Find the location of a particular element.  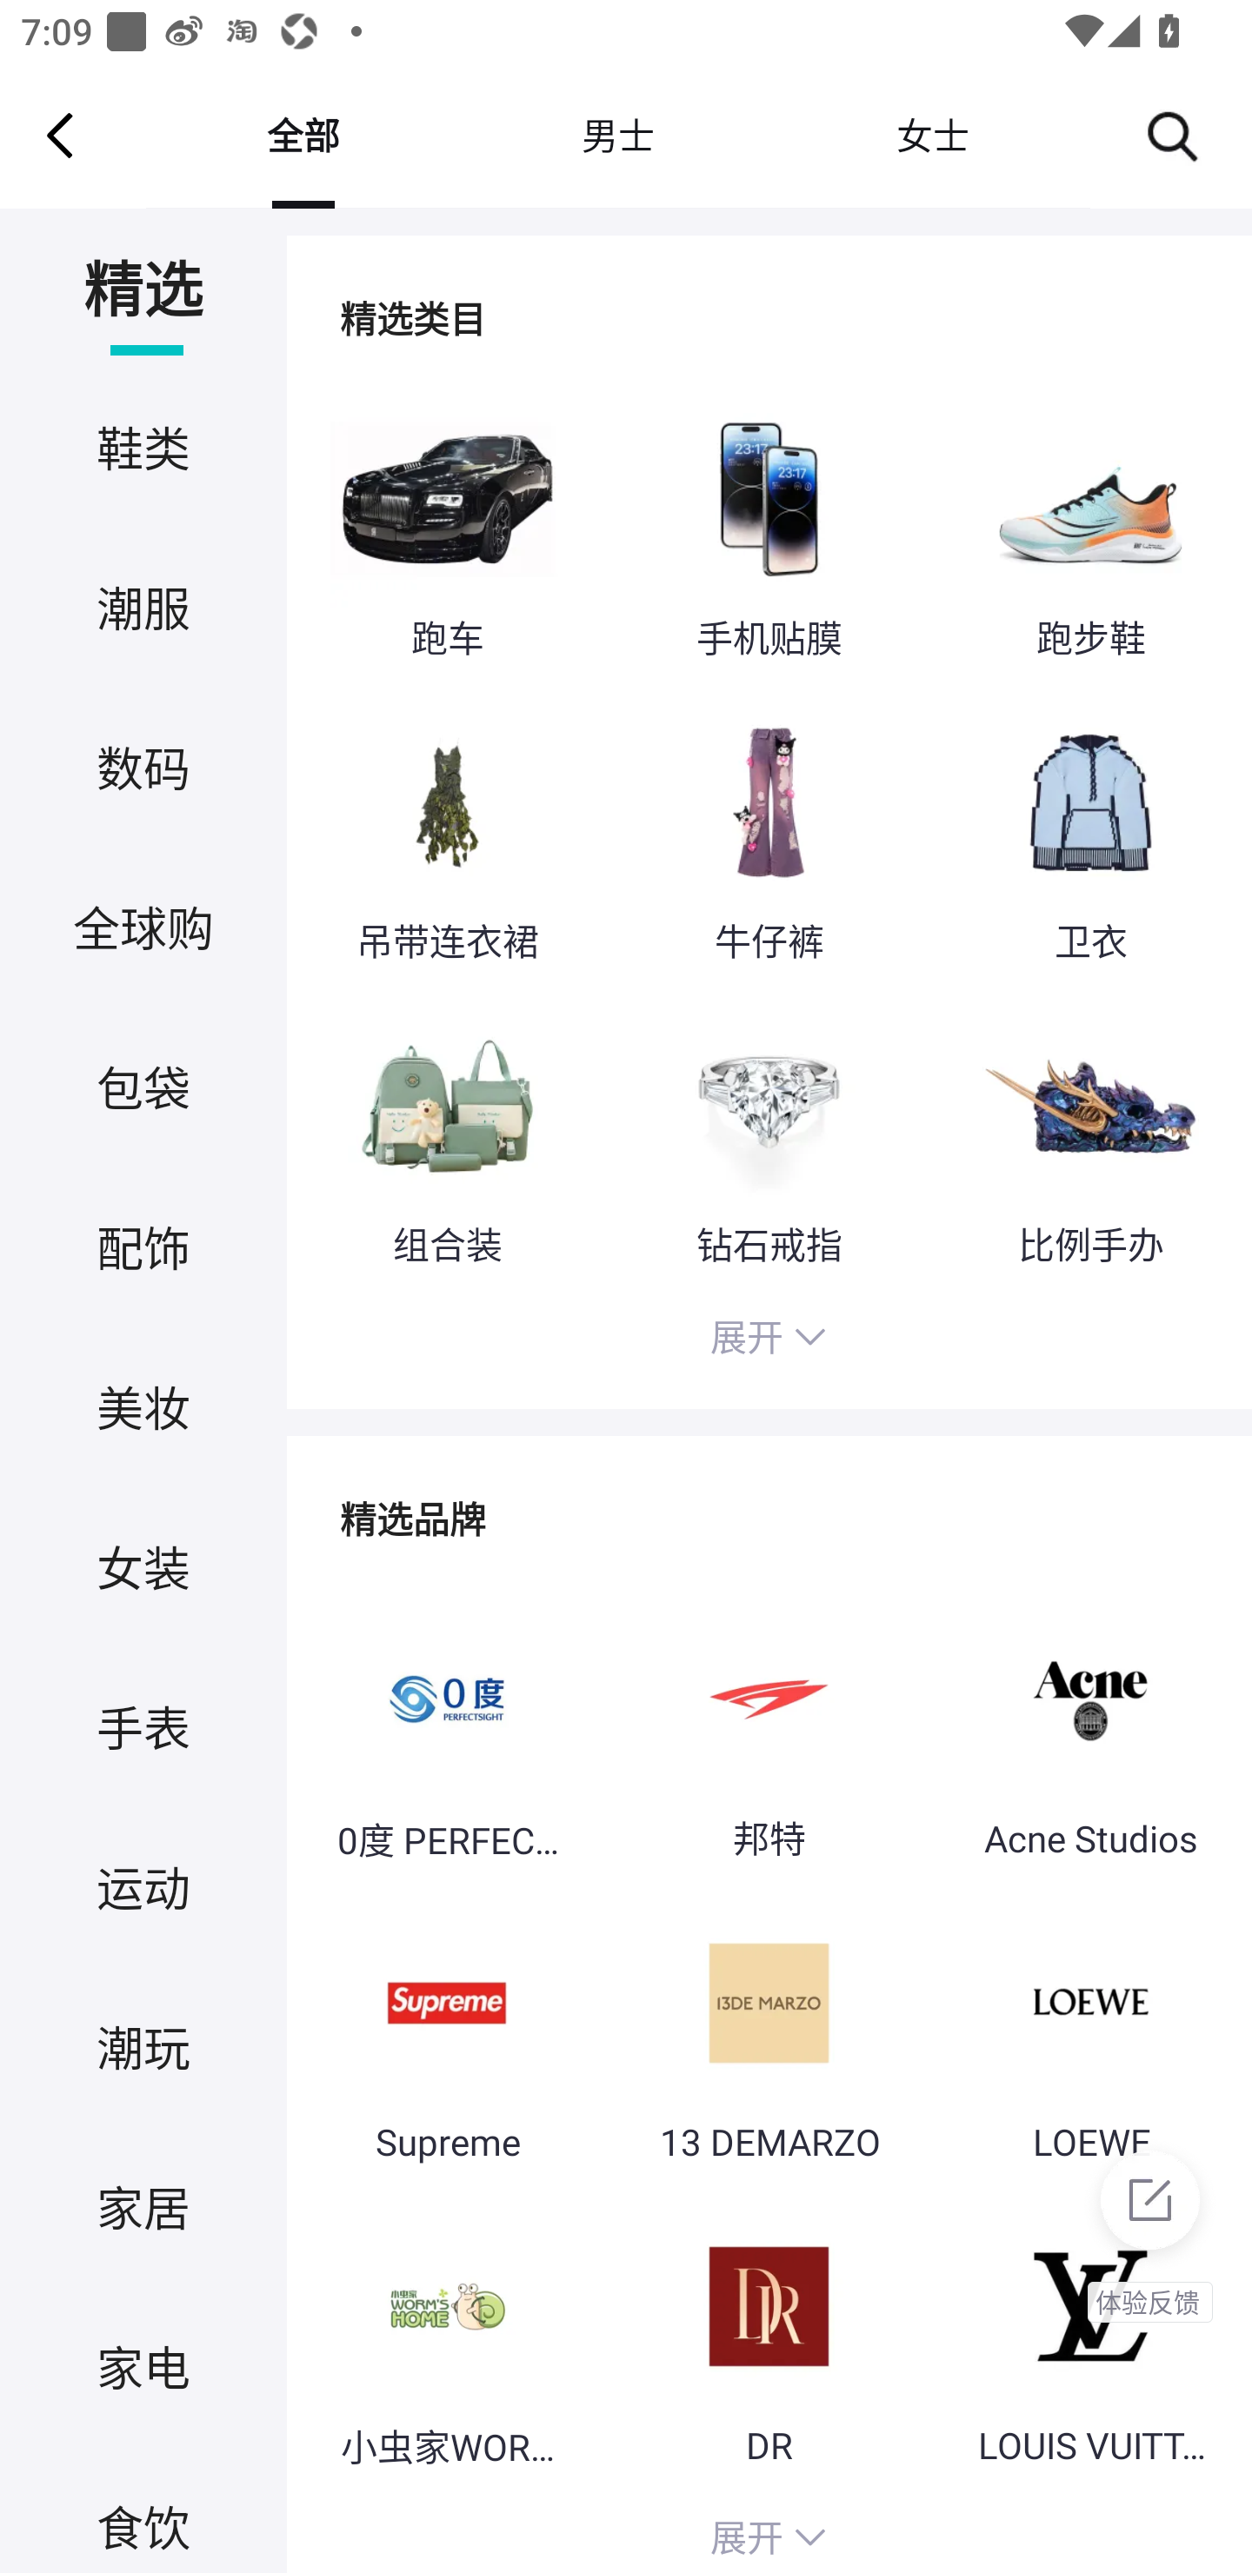

组合装 is located at coordinates (447, 1139).